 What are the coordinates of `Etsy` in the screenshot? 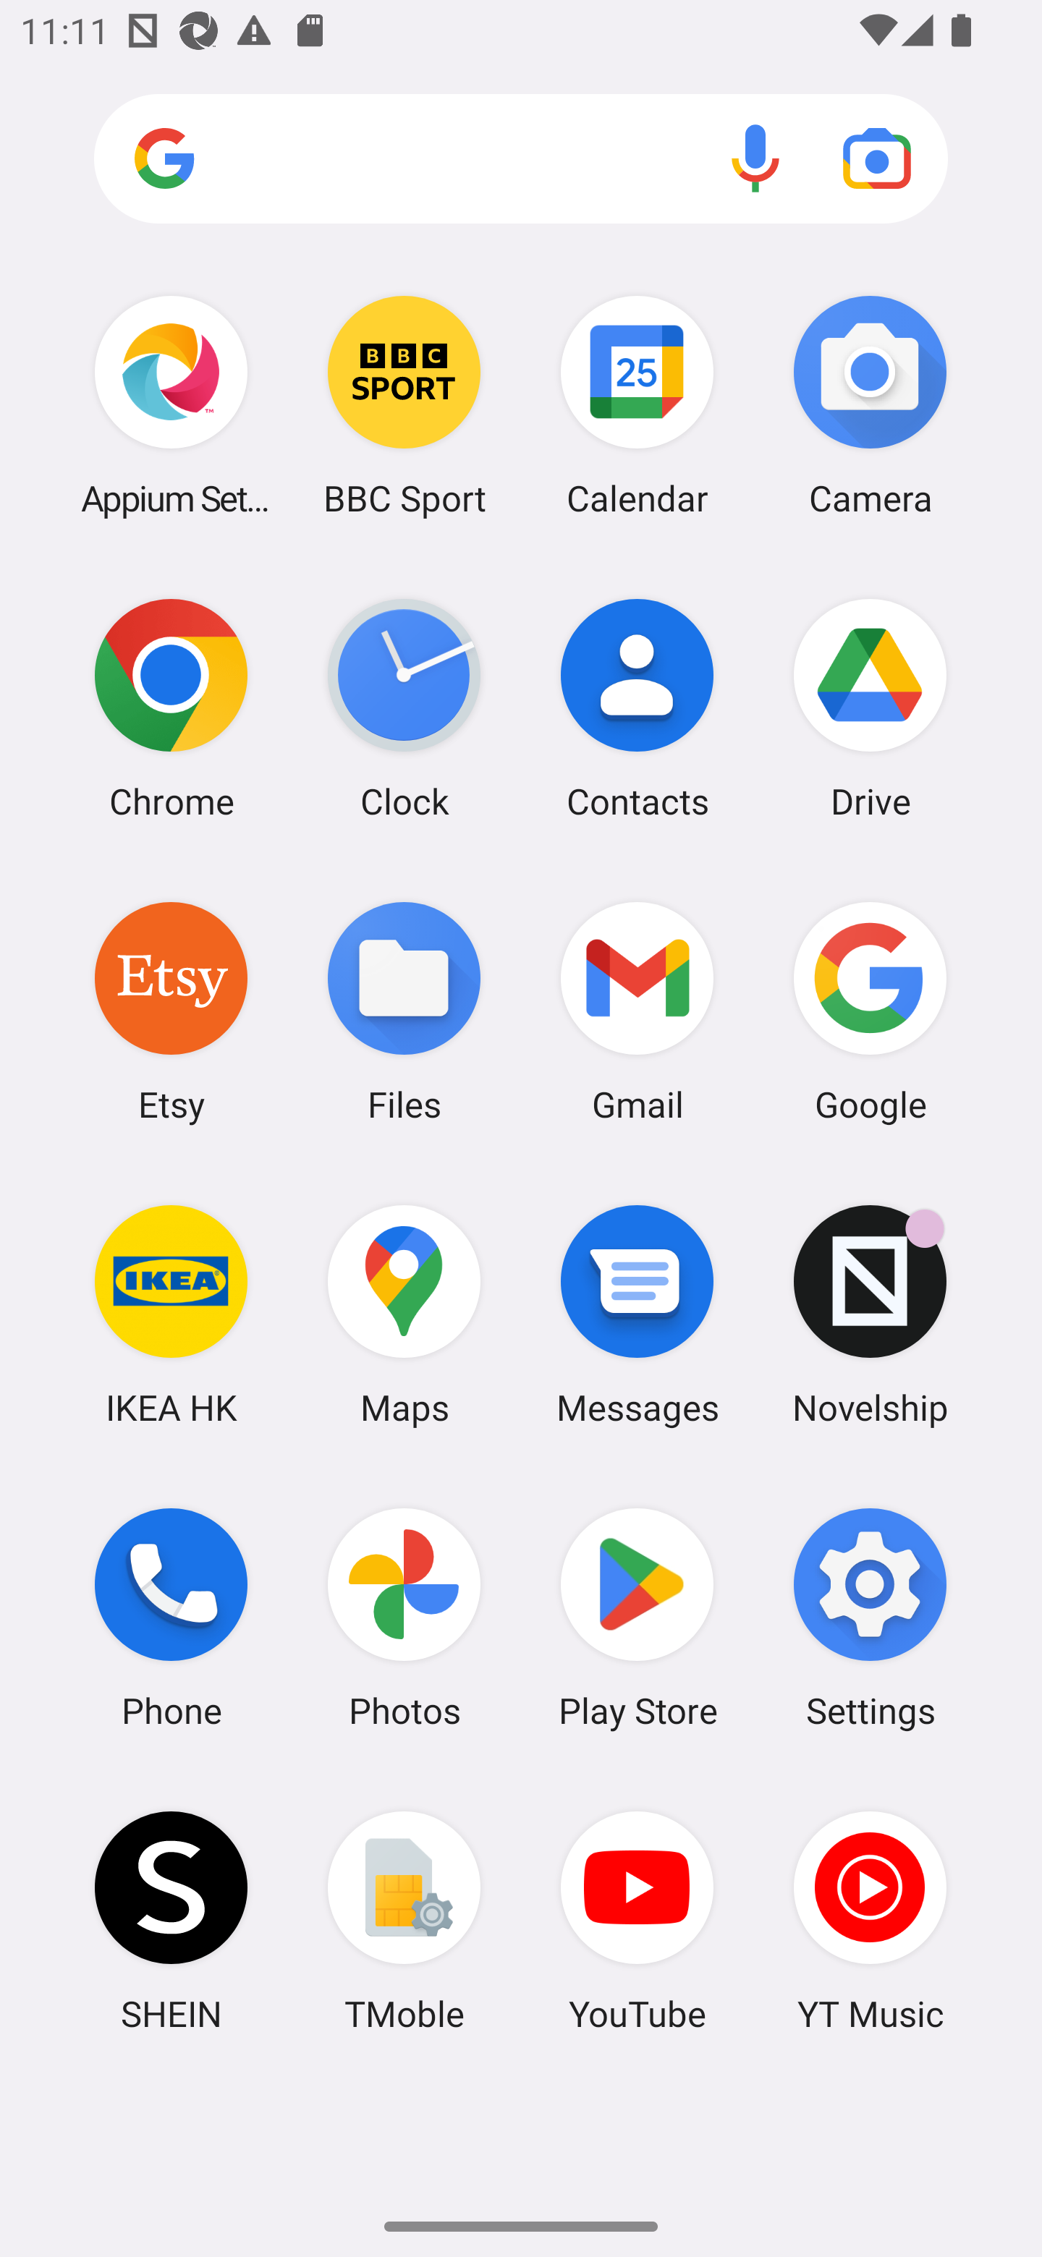 It's located at (171, 1011).